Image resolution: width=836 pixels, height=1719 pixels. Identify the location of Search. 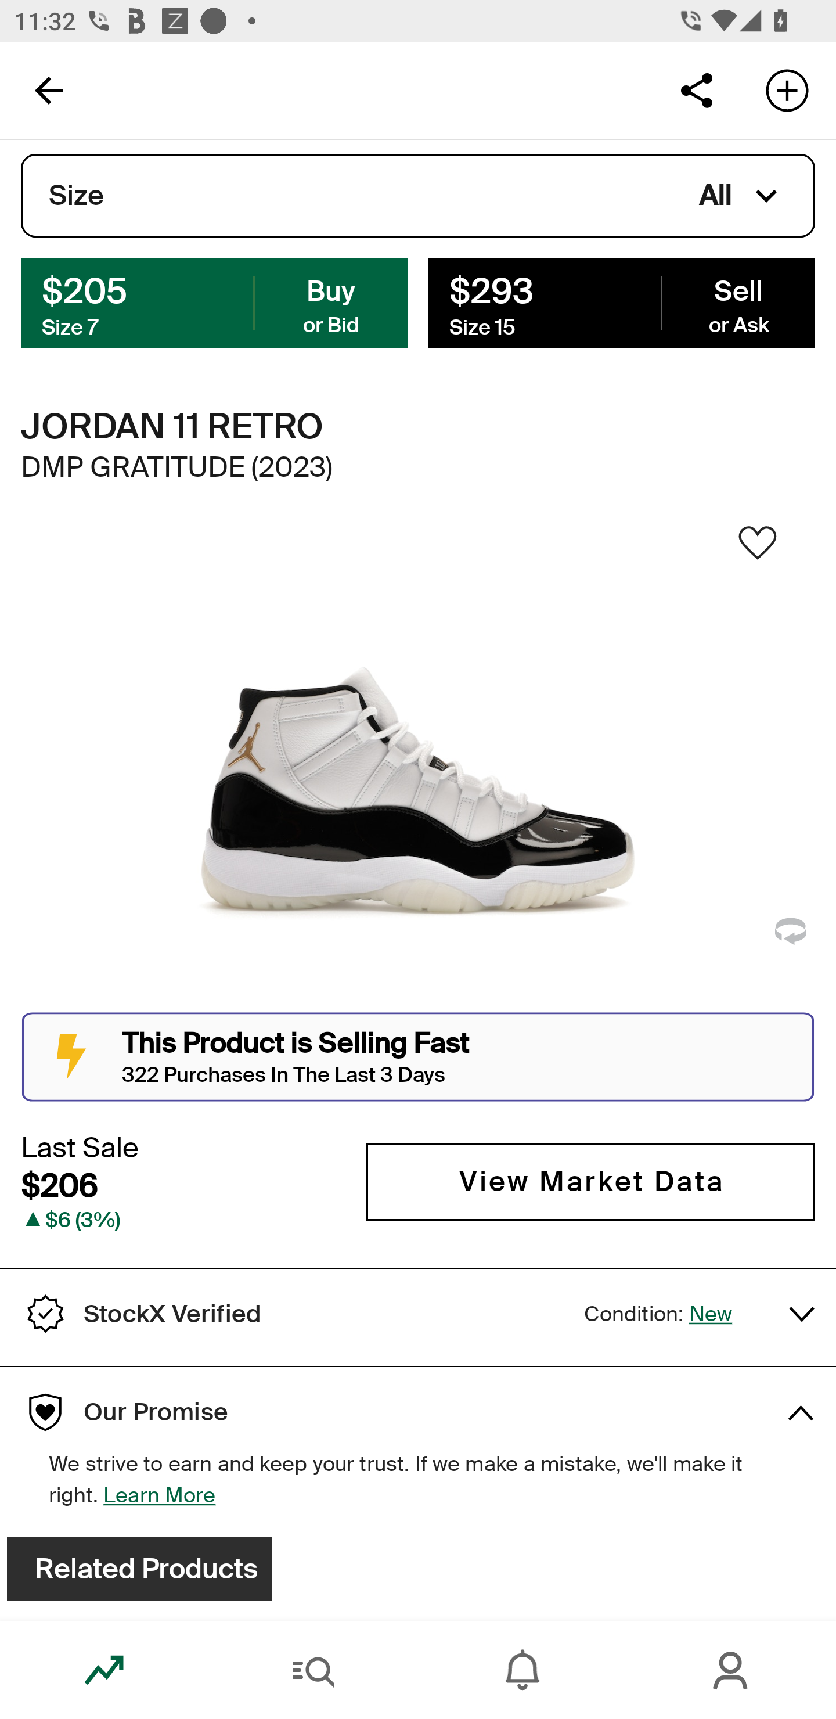
(313, 1670).